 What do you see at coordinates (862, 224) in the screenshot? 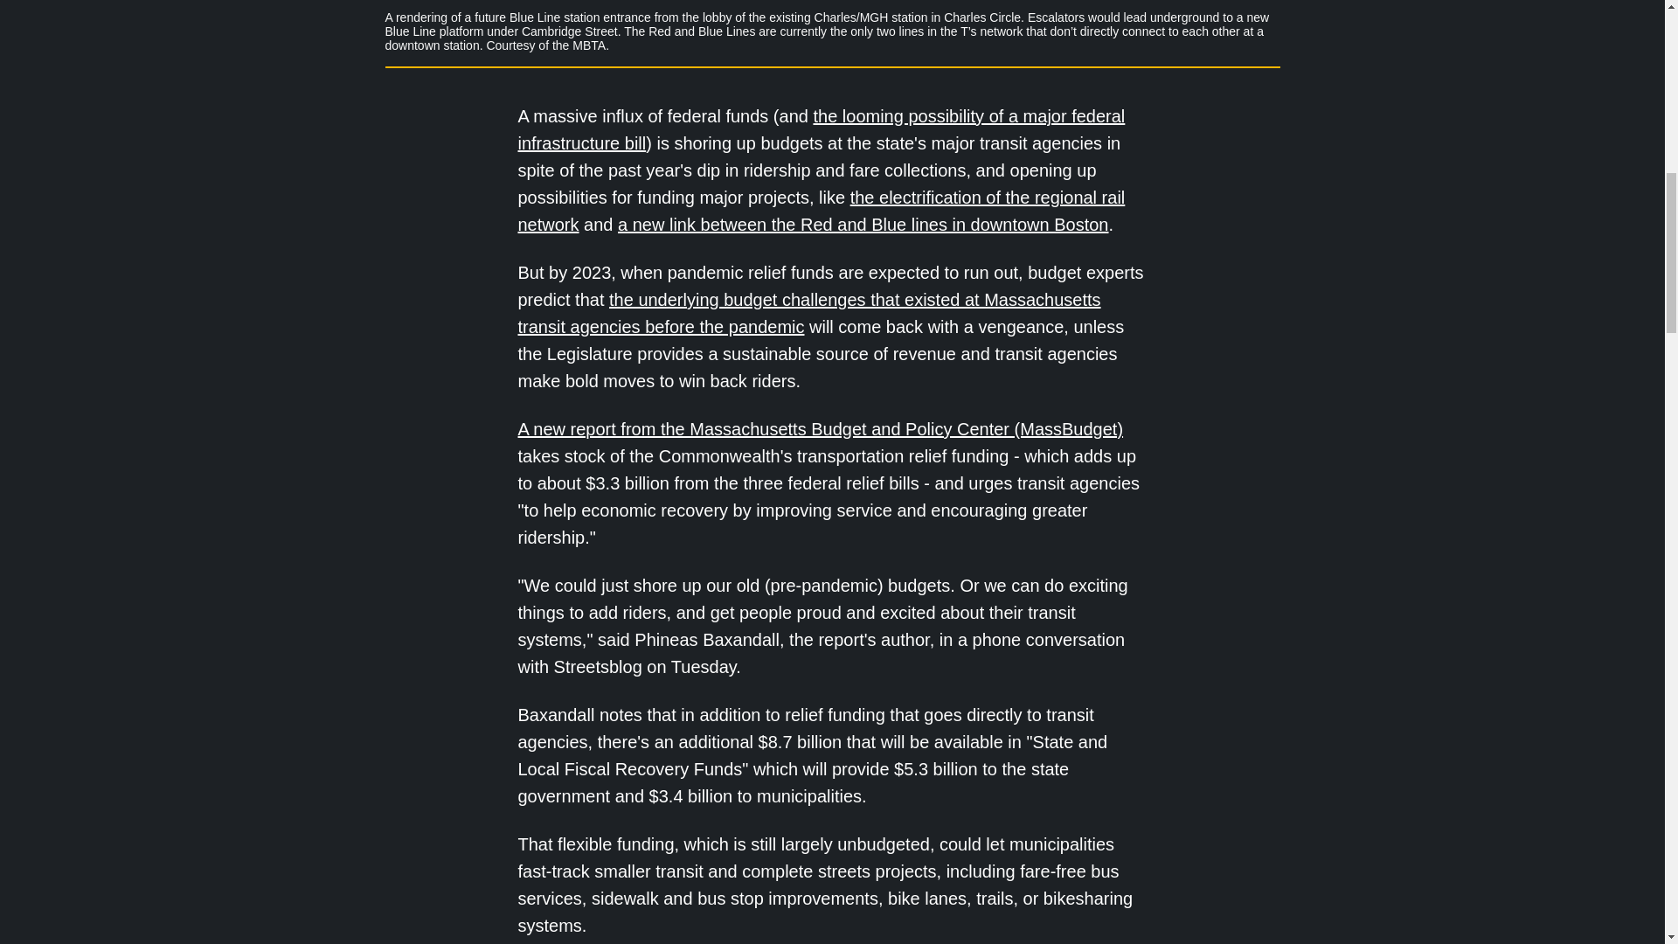
I see `a new link between the Red and Blue lines in downtown Boston` at bounding box center [862, 224].